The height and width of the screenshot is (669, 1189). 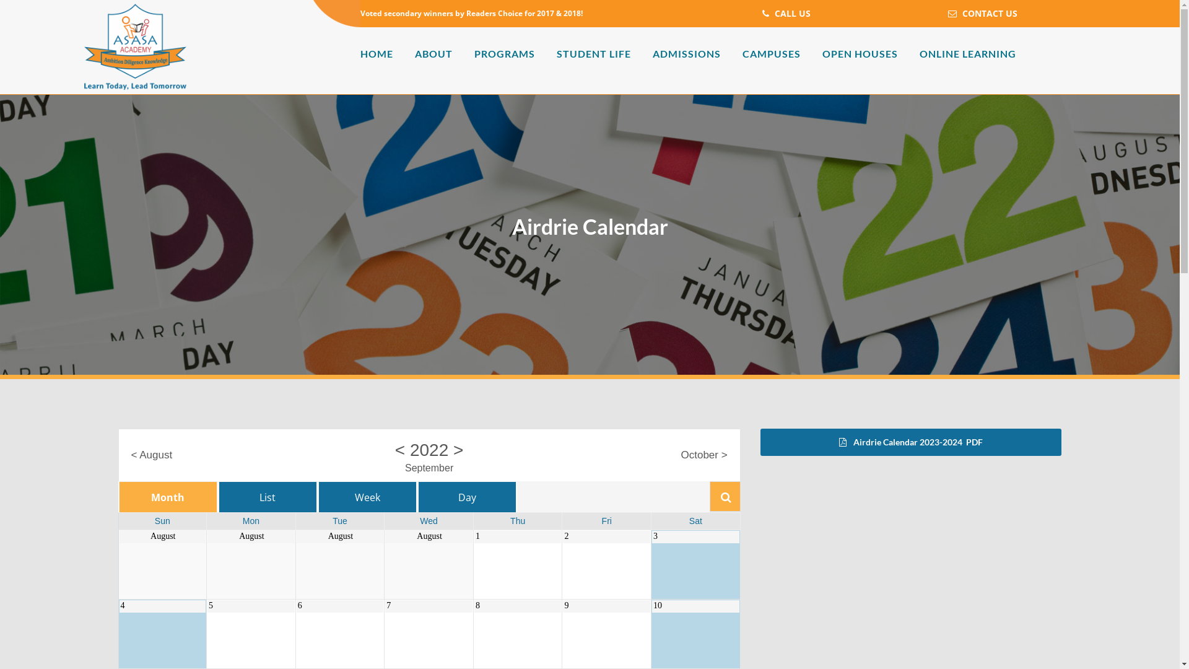 I want to click on STUDENT LIFE, so click(x=594, y=54).